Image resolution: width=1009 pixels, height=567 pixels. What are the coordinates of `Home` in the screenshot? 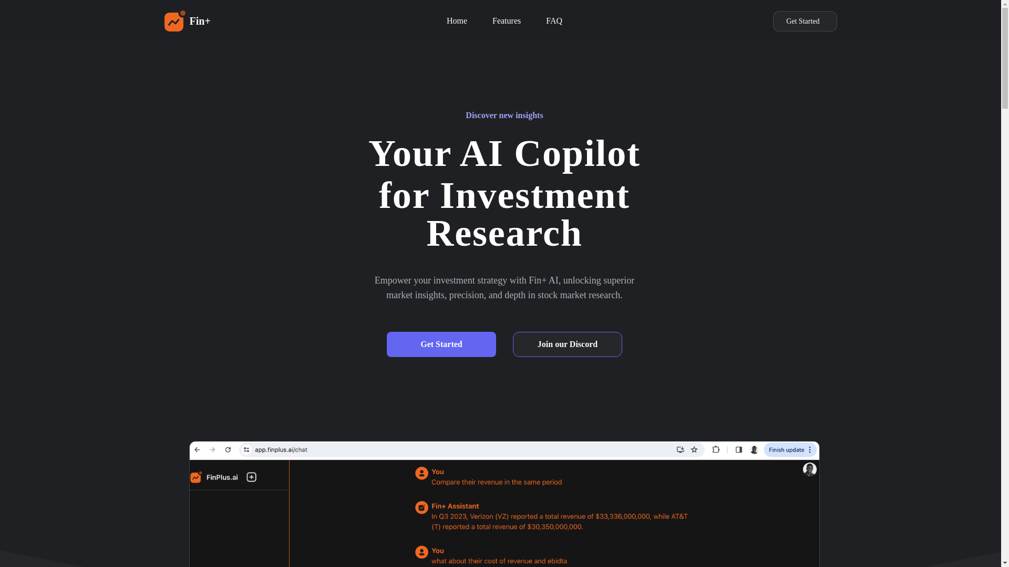 It's located at (457, 19).